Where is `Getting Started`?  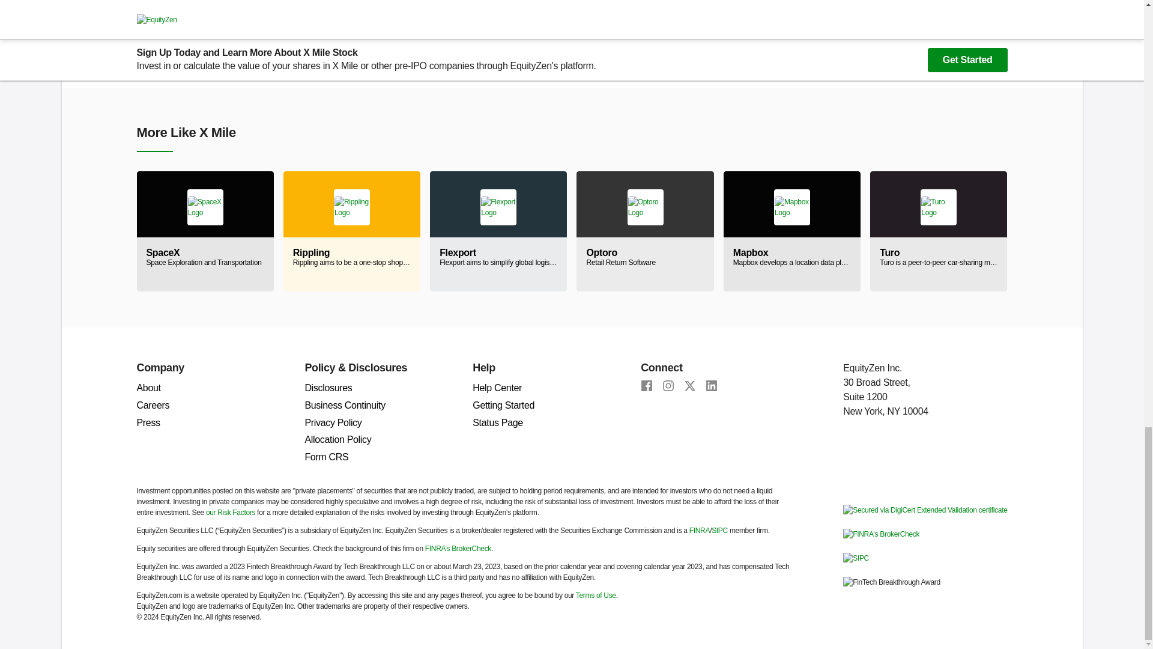
Getting Started is located at coordinates (503, 405).